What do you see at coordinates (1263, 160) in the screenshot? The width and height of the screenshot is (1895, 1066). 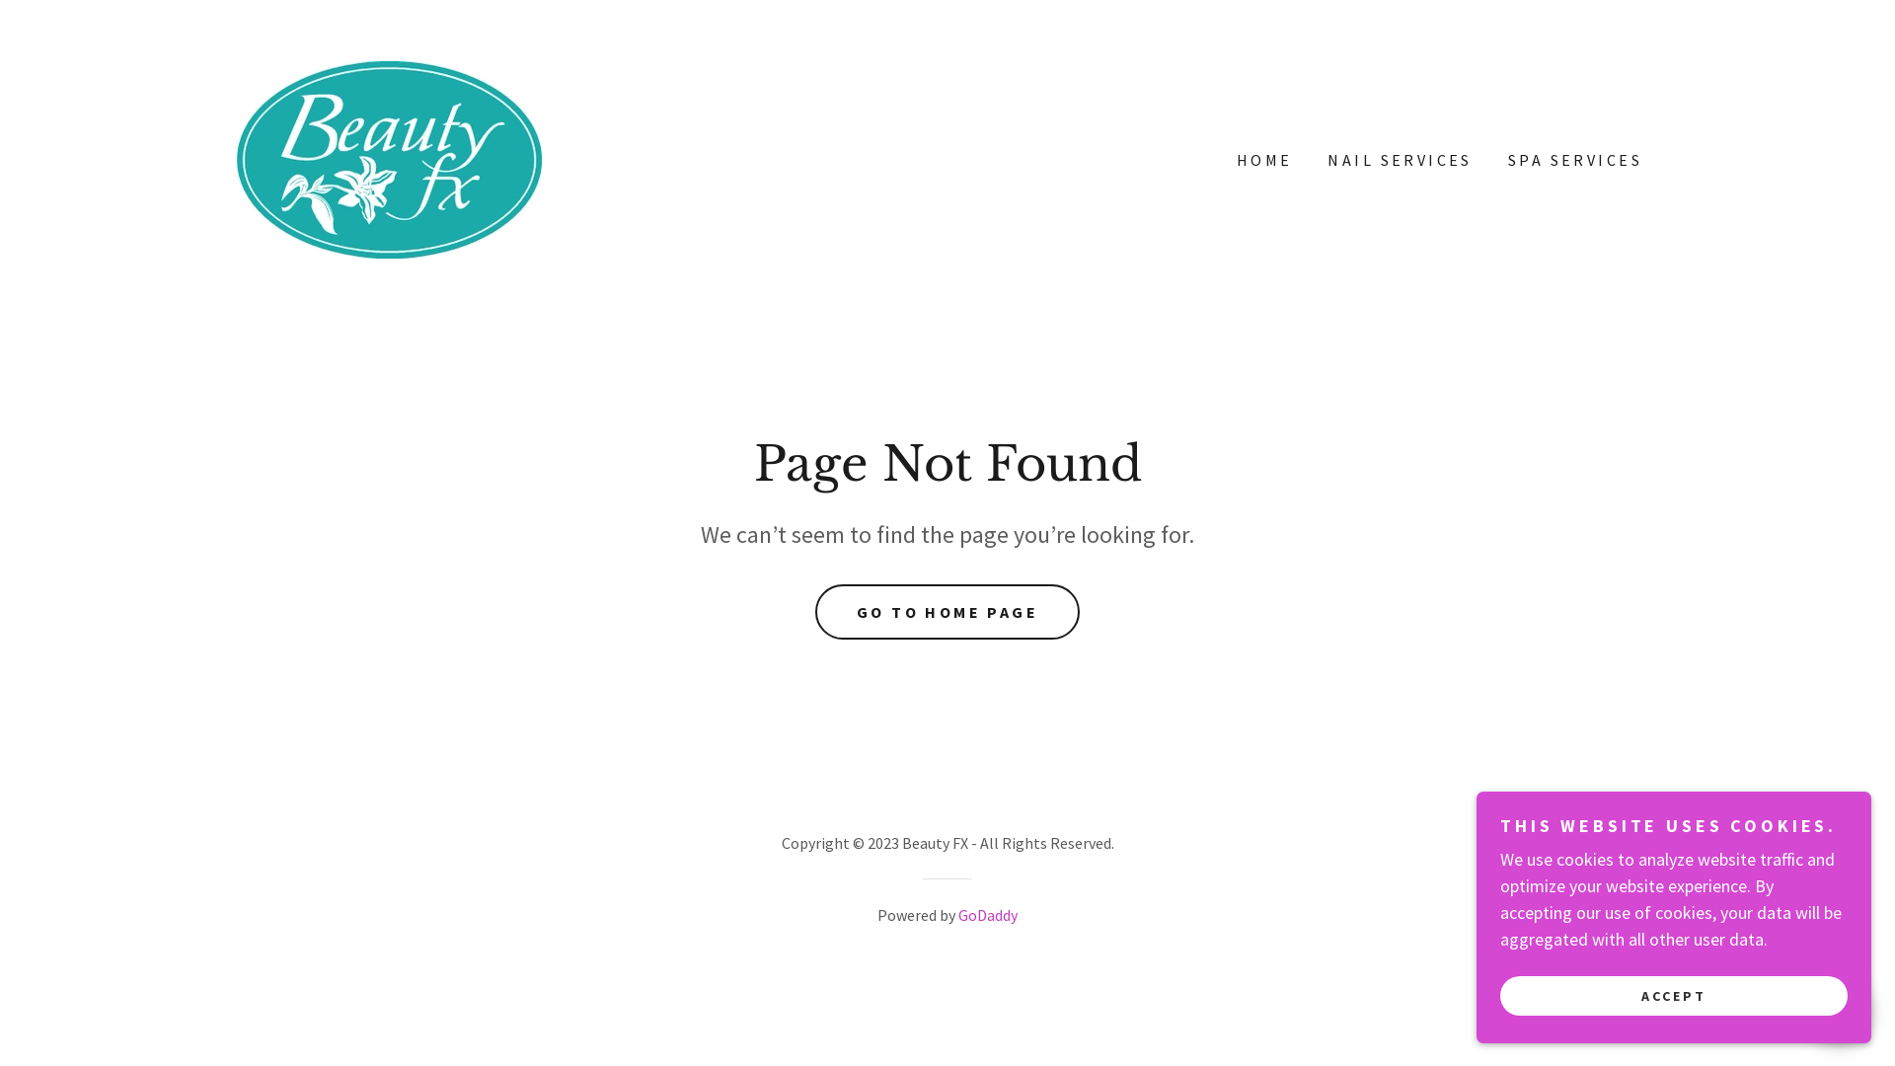 I see `HOME` at bounding box center [1263, 160].